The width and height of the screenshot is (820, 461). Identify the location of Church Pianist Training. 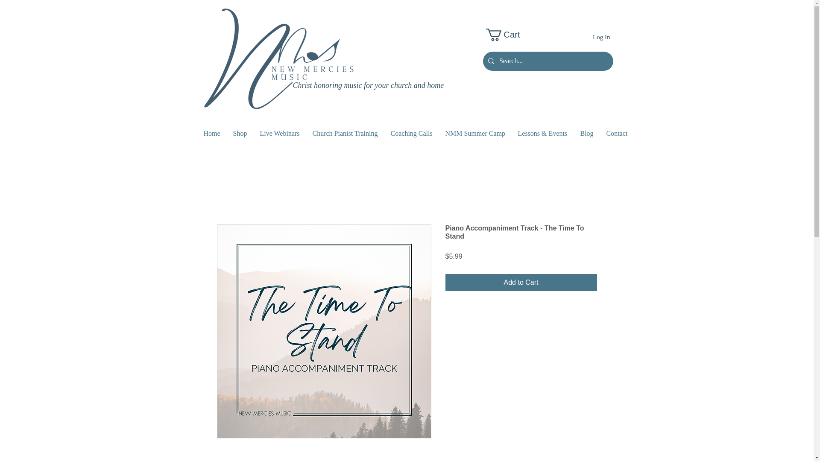
(345, 133).